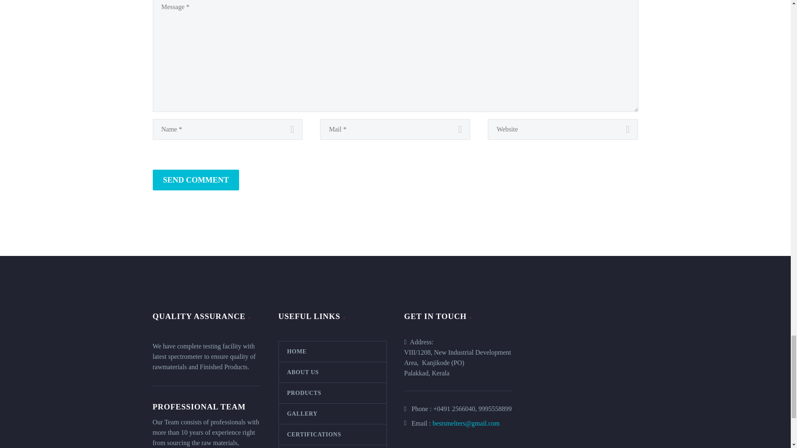  What do you see at coordinates (333, 393) in the screenshot?
I see `PRODUCTS` at bounding box center [333, 393].